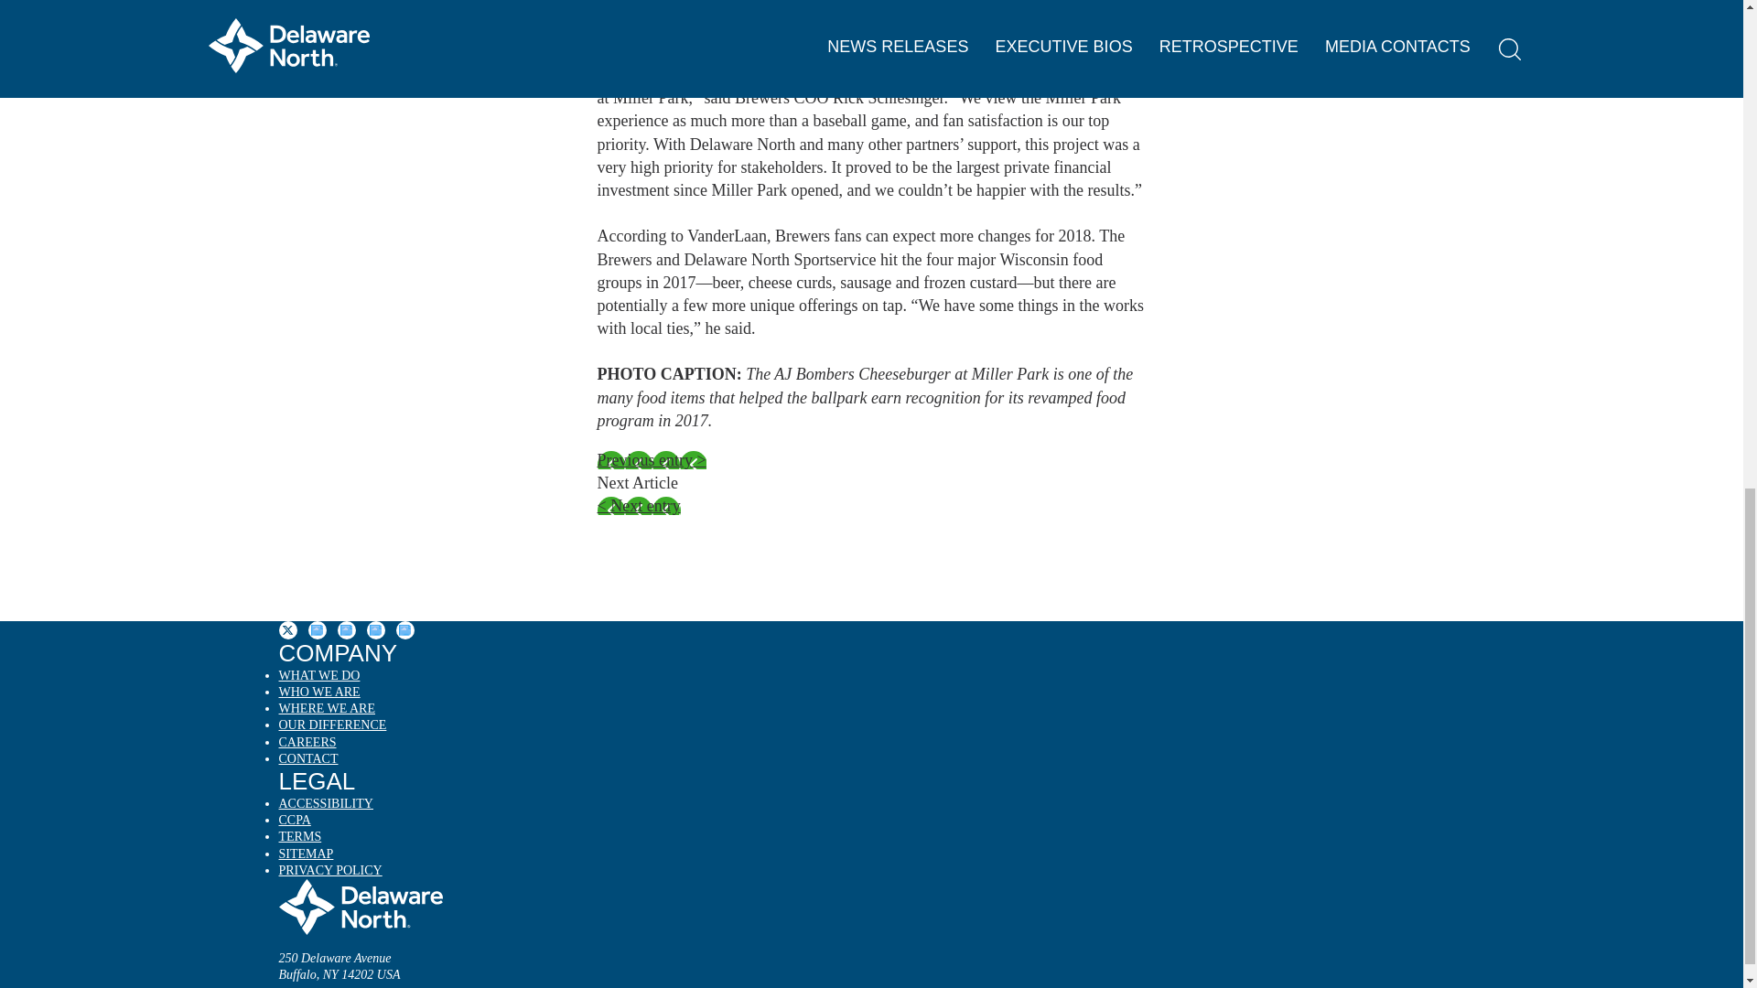  Describe the element at coordinates (329, 871) in the screenshot. I see `PRIVACY POLICY` at that location.